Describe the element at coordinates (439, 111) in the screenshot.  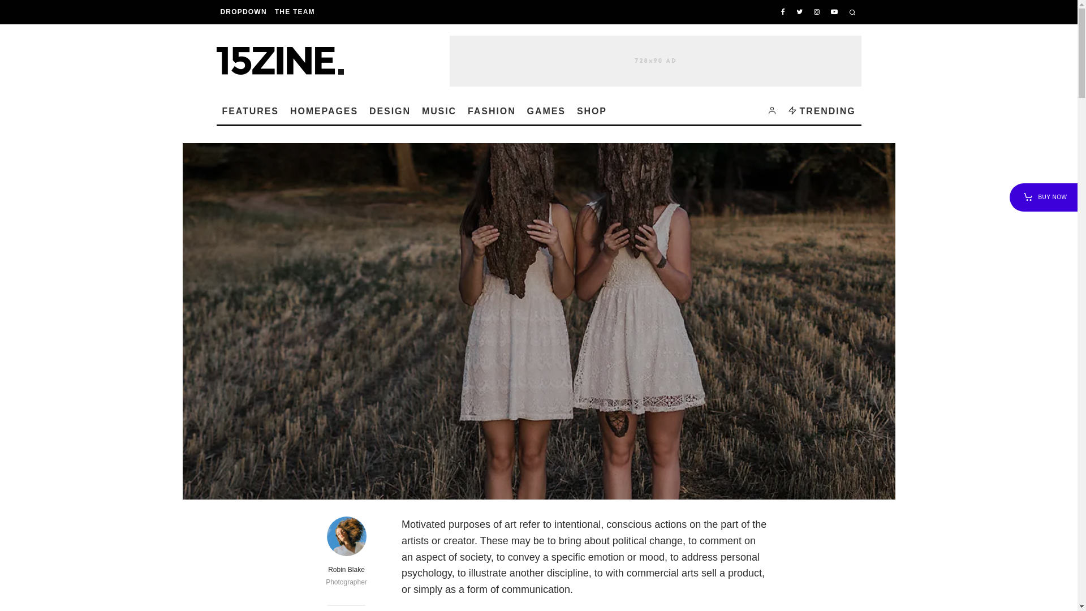
I see `MUSIC` at that location.